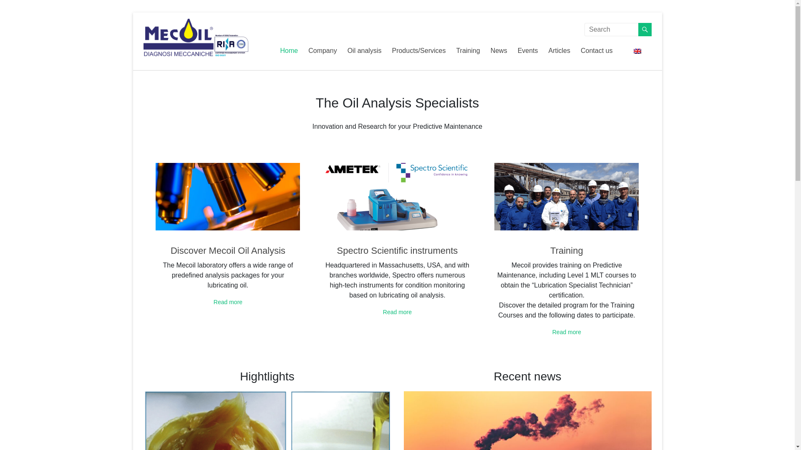 This screenshot has width=801, height=450. What do you see at coordinates (567, 250) in the screenshot?
I see `Training` at bounding box center [567, 250].